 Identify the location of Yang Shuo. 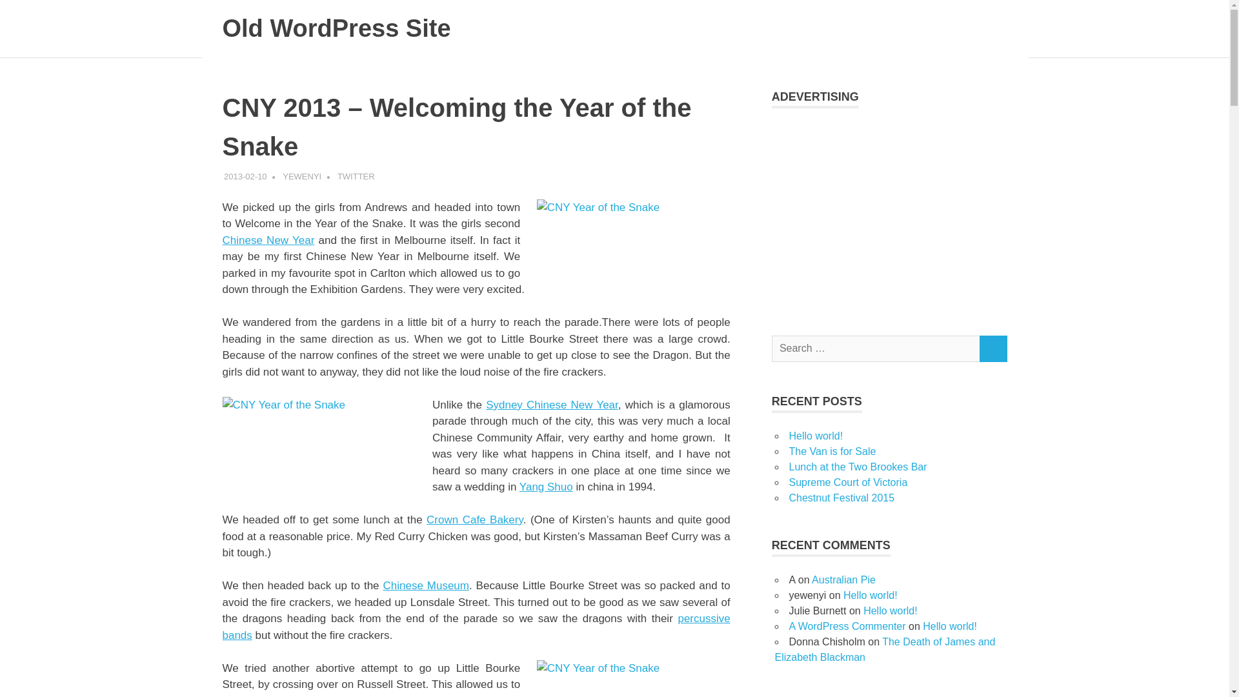
(546, 487).